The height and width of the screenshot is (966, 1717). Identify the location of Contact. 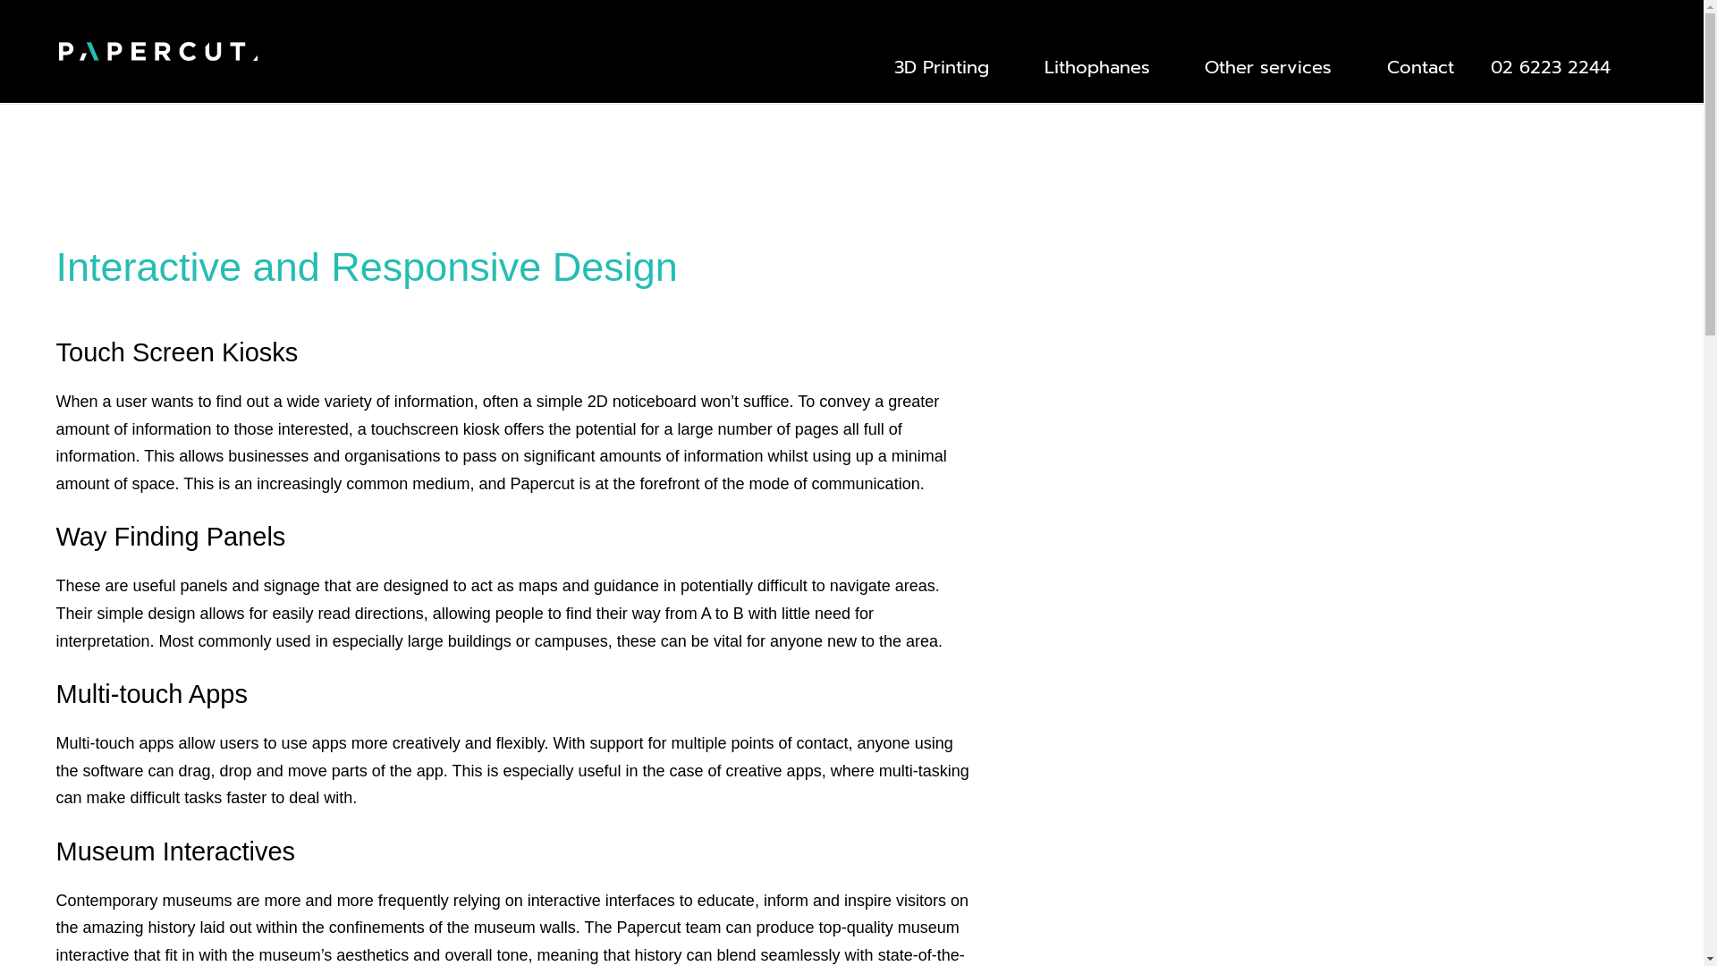
(1413, 60).